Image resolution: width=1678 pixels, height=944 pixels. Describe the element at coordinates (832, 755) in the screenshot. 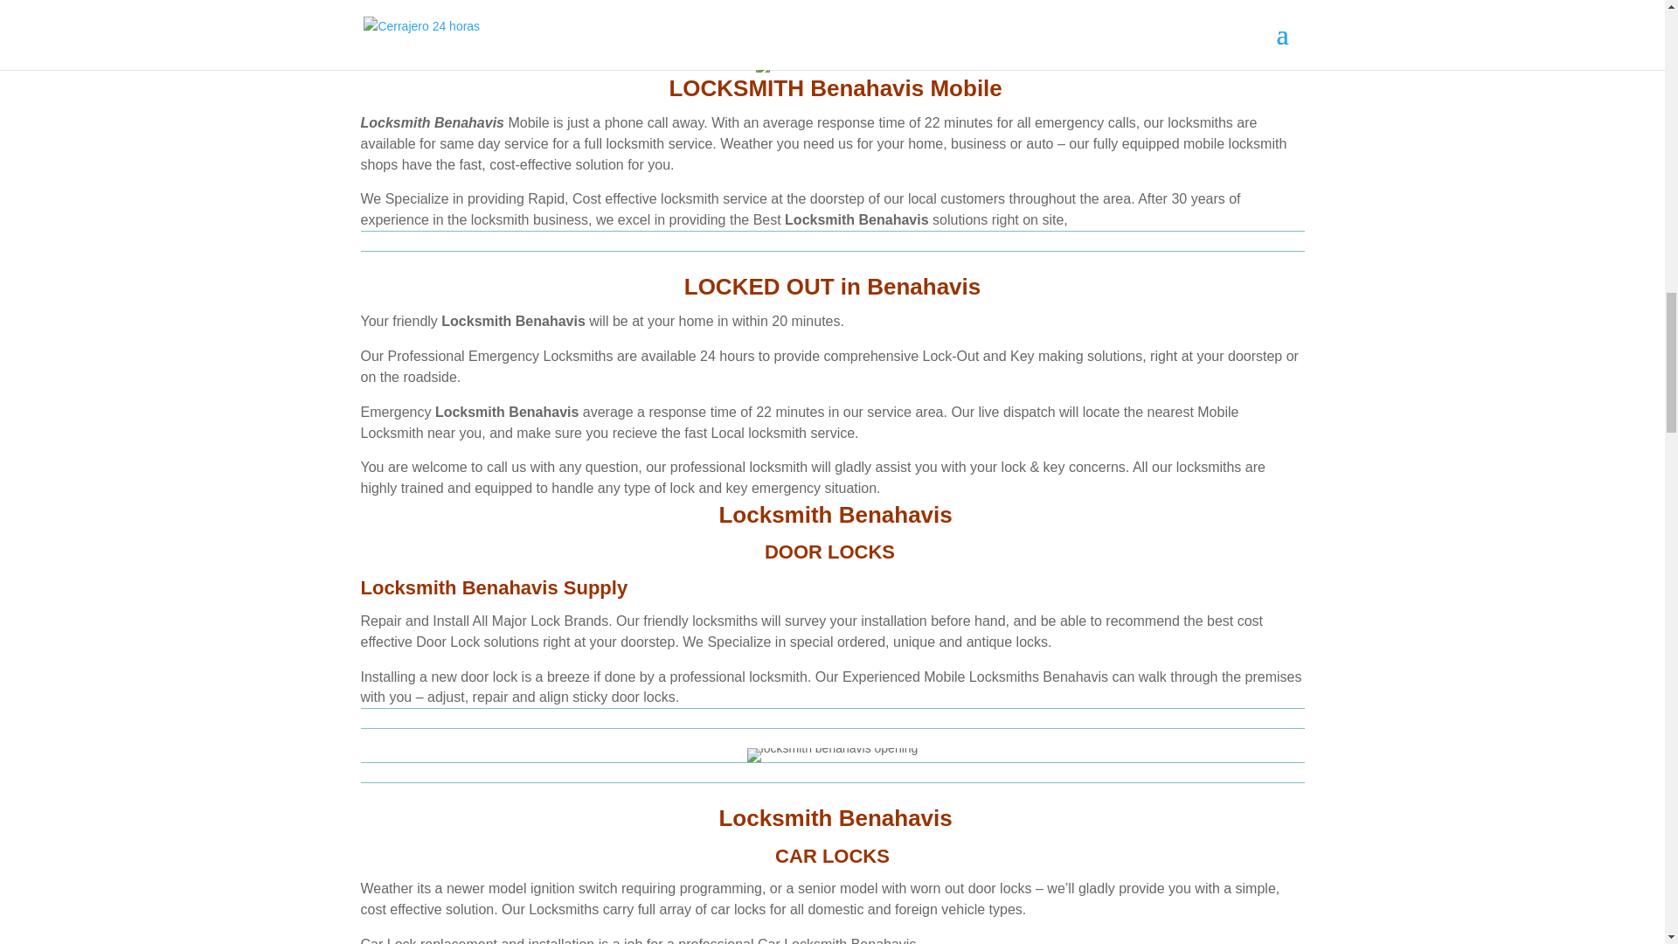

I see `locksmith benahavis opening` at that location.